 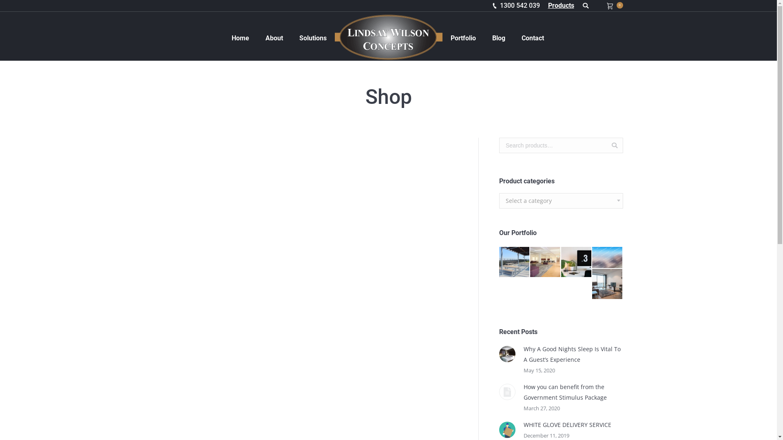 What do you see at coordinates (520, 6) in the screenshot?
I see `1300 542 039` at bounding box center [520, 6].